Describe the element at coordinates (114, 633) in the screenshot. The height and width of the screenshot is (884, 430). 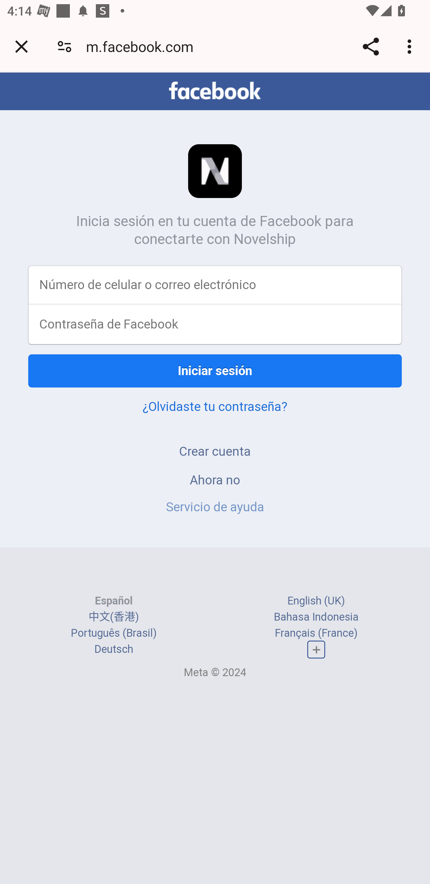
I see `Português (Brasil)` at that location.